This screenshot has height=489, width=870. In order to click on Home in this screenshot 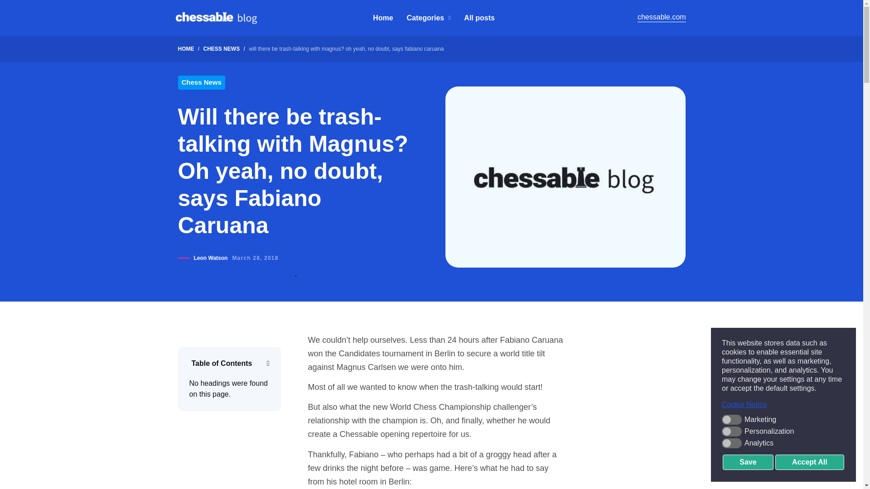, I will do `click(383, 18)`.